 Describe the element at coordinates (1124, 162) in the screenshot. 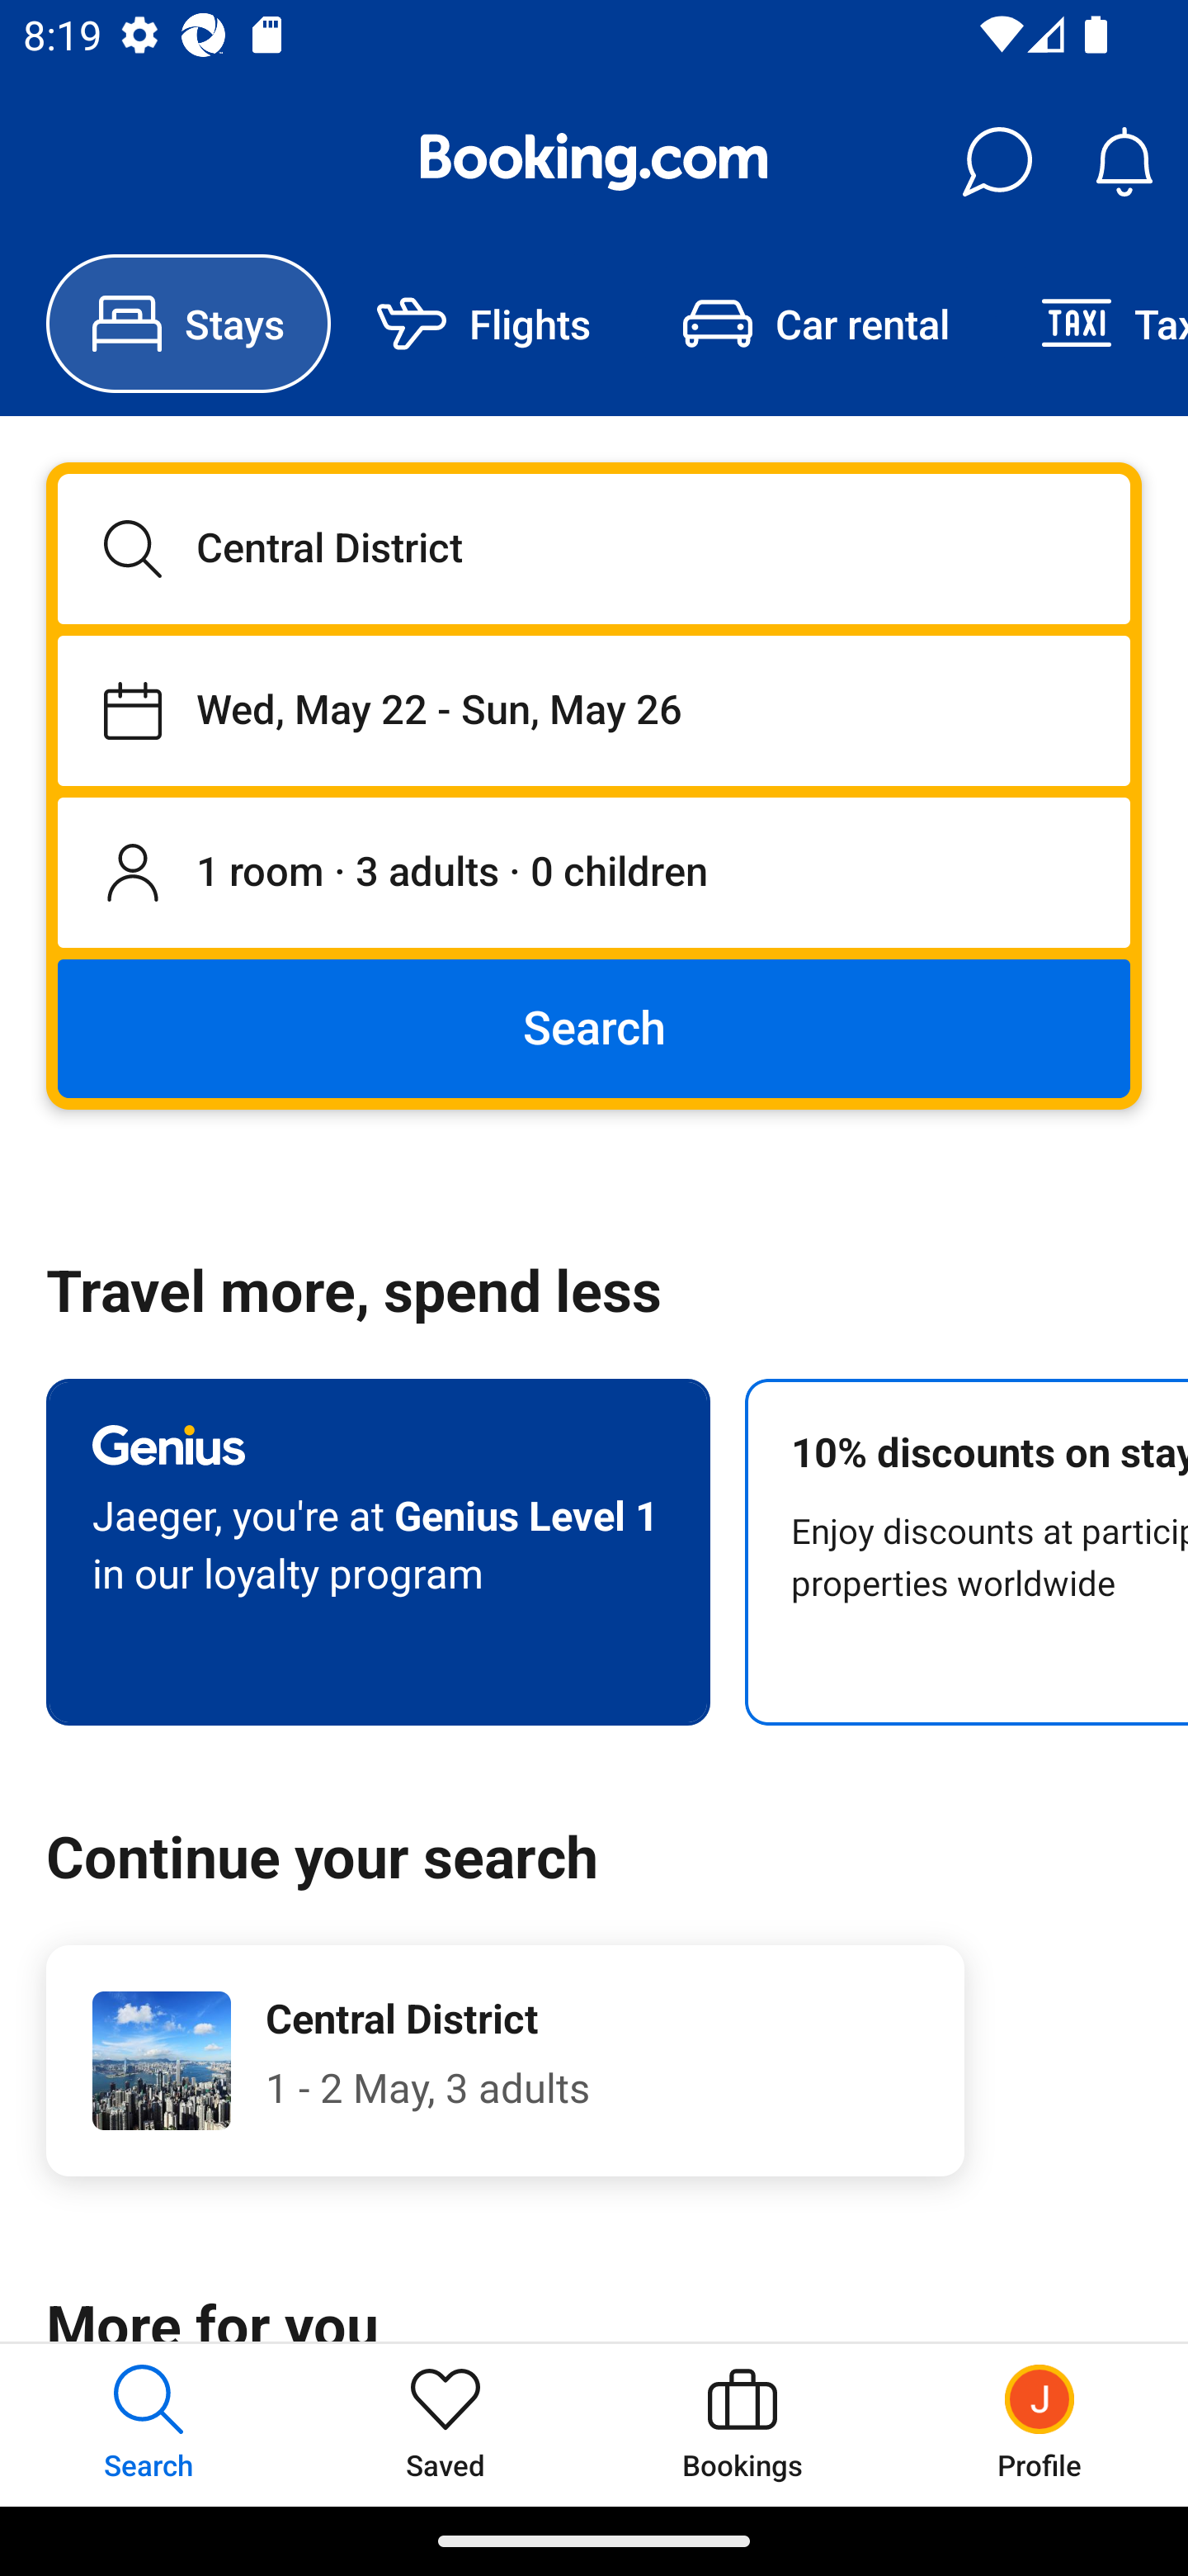

I see `Notifications` at that location.